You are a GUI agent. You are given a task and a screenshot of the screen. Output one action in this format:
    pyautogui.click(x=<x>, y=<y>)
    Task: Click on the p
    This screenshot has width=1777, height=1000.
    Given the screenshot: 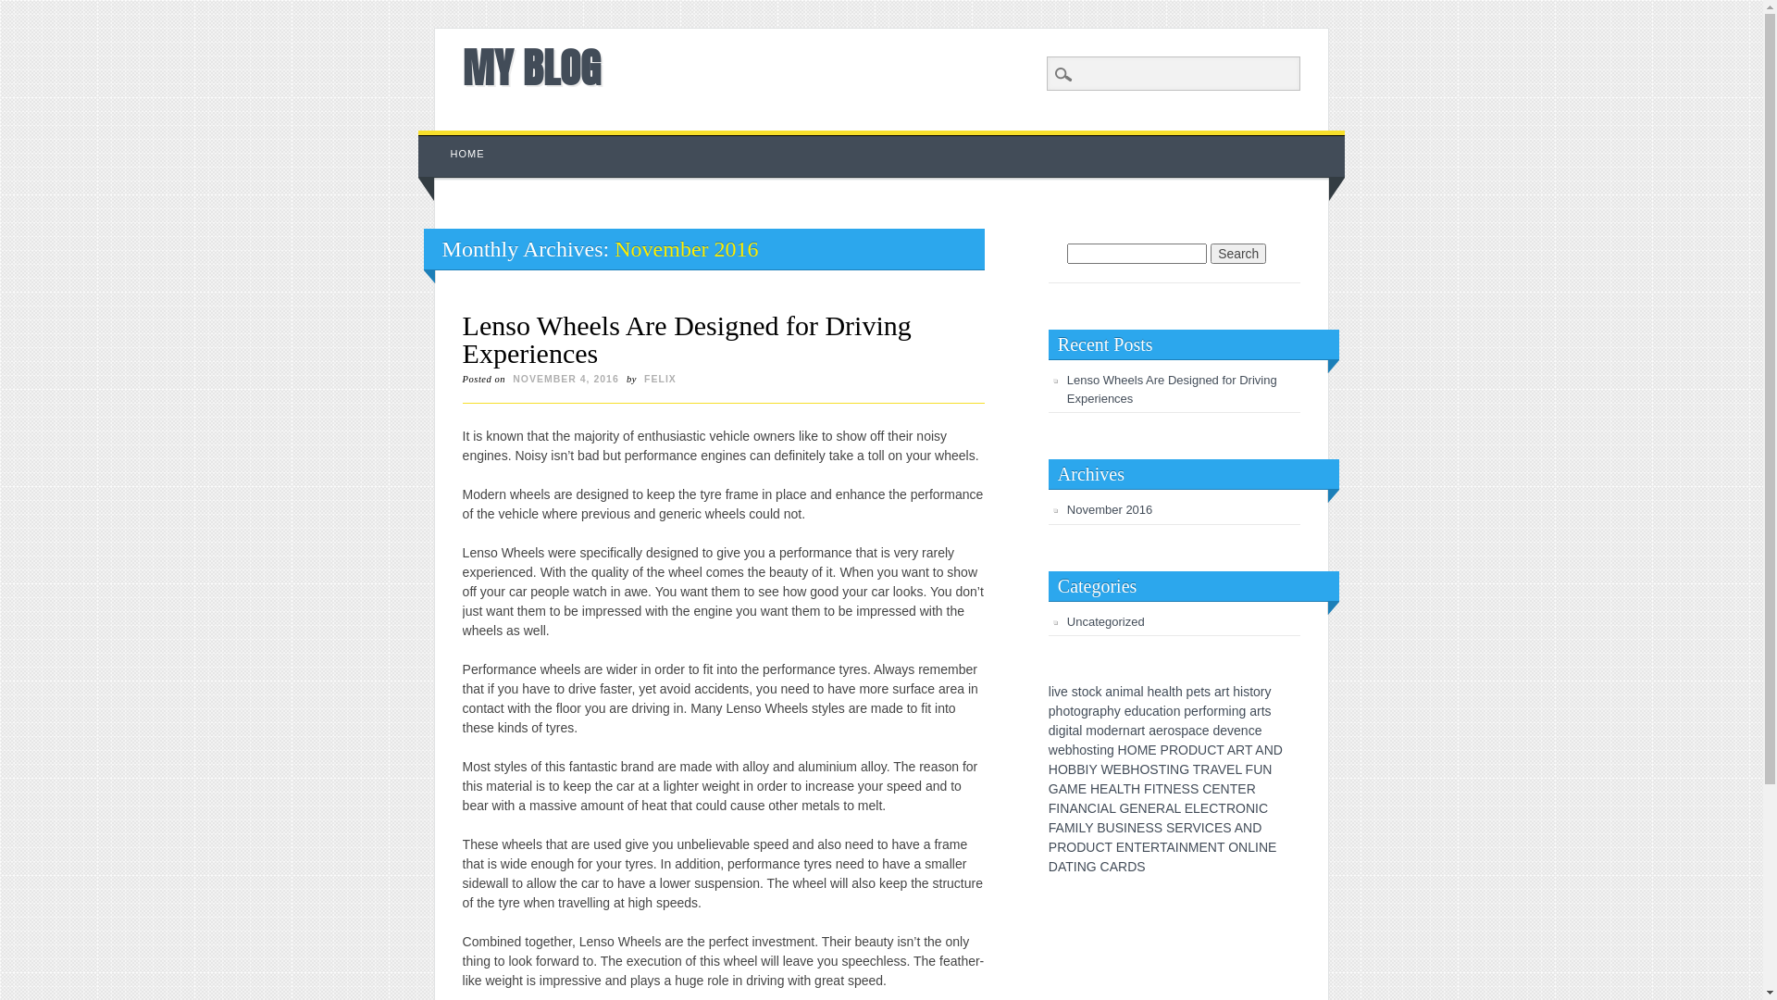 What is the action you would take?
    pyautogui.click(x=1187, y=711)
    